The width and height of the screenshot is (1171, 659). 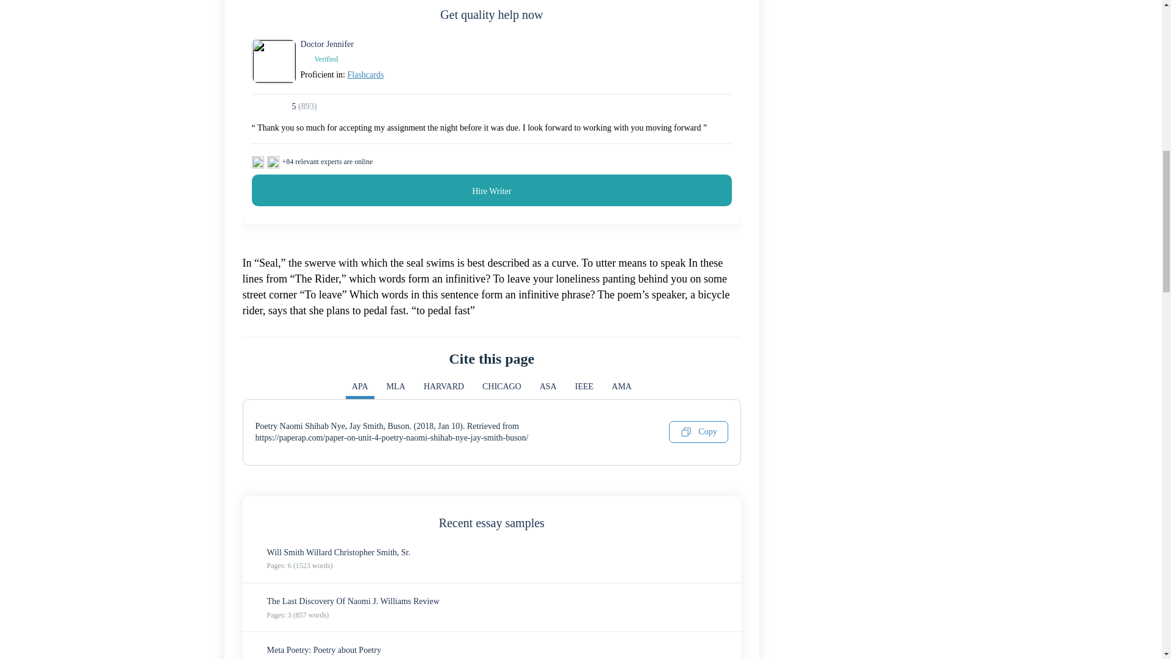 I want to click on Meta Poetry: Poetry about Poetry, so click(x=324, y=650).